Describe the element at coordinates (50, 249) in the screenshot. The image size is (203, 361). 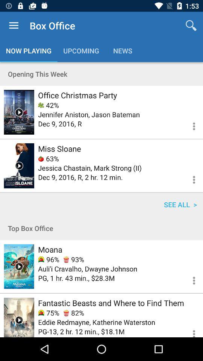
I see `open item below the top box office icon` at that location.